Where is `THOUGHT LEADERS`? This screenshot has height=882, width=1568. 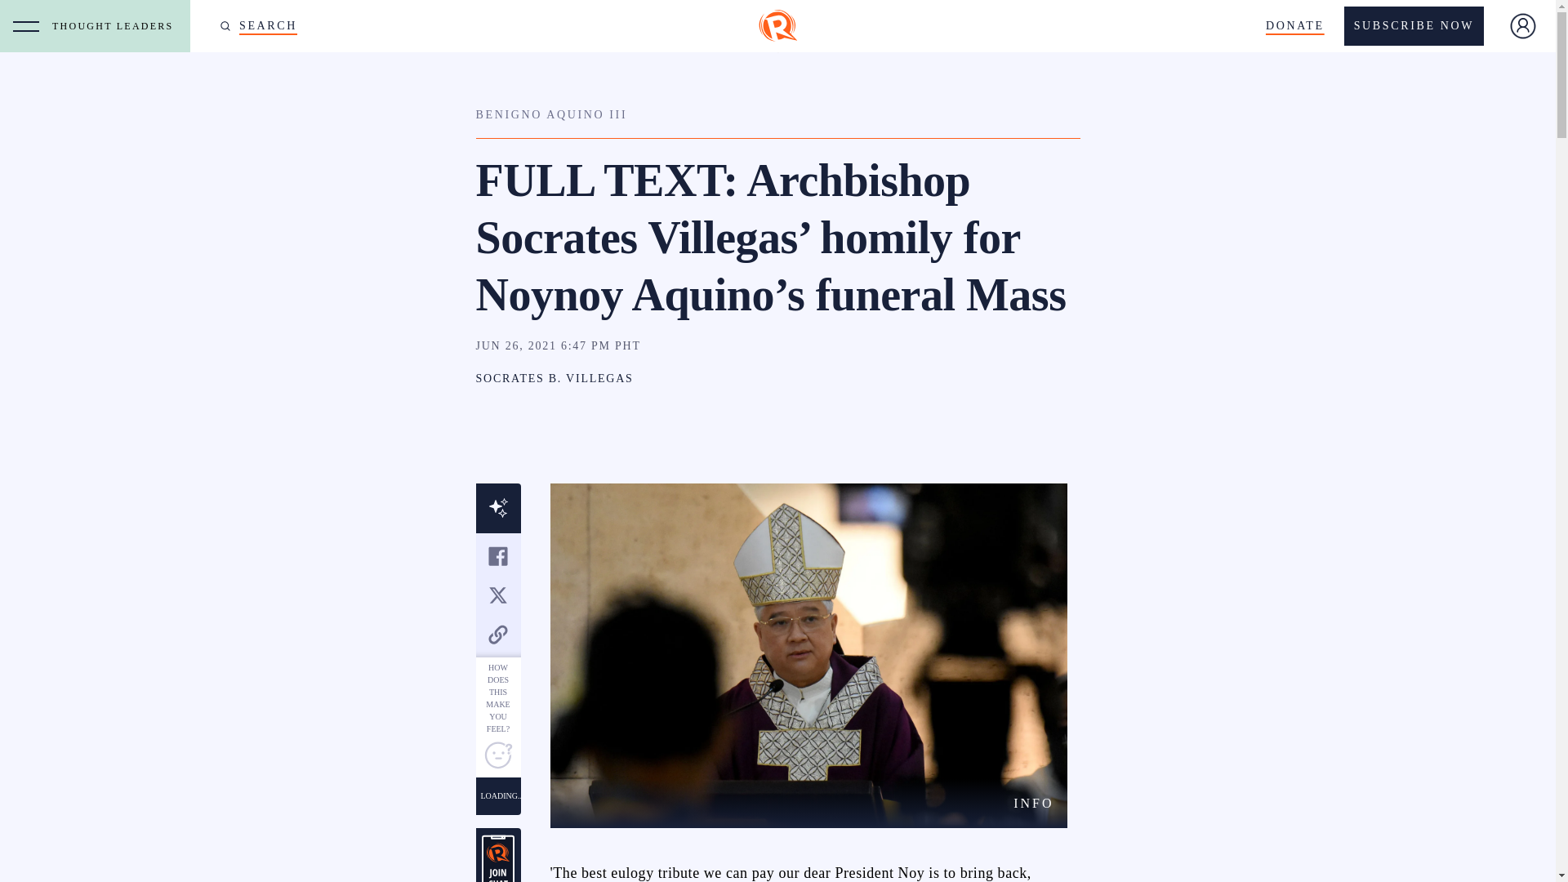
THOUGHT LEADERS is located at coordinates (116, 26).